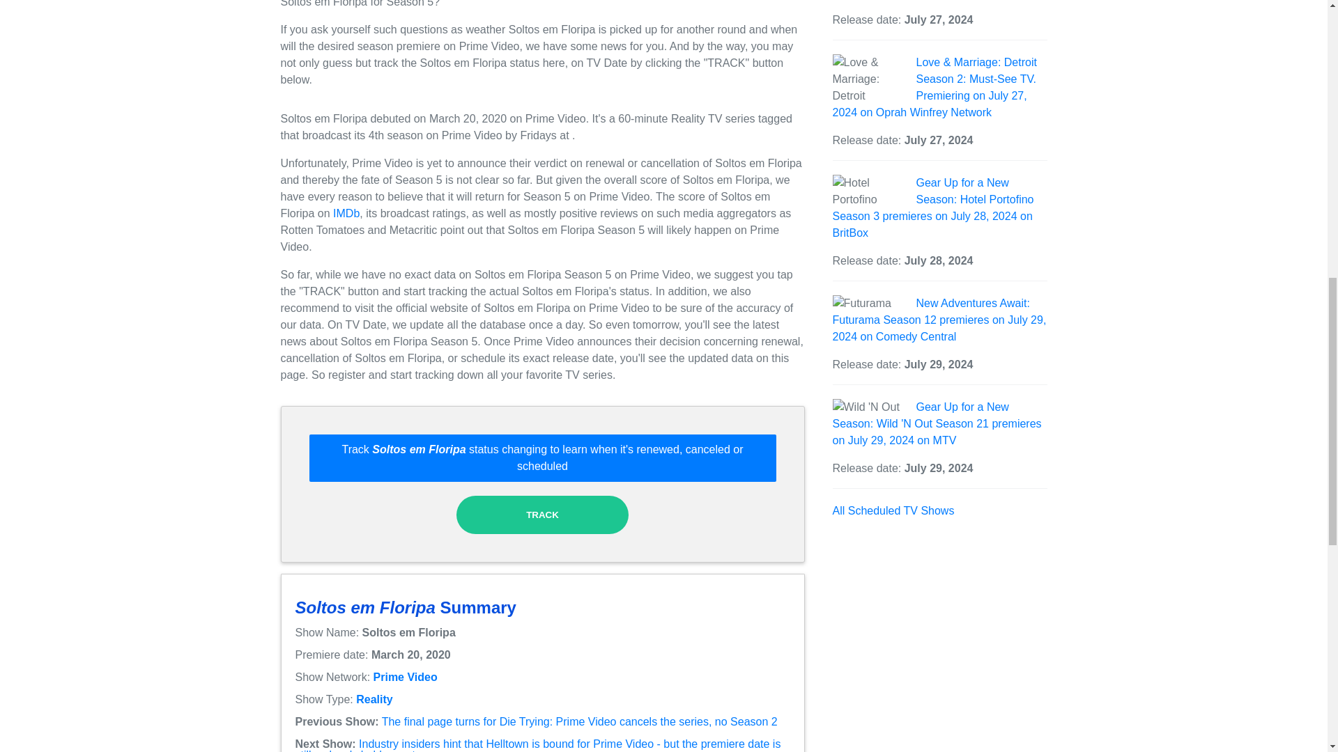 The image size is (1338, 752). I want to click on All Scheduled TV Shows, so click(893, 510).